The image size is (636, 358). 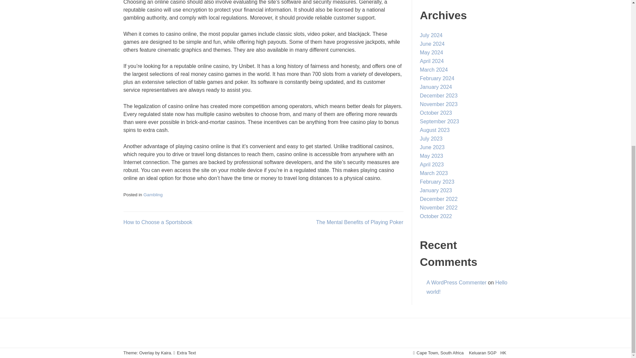 What do you see at coordinates (439, 121) in the screenshot?
I see `September 2023` at bounding box center [439, 121].